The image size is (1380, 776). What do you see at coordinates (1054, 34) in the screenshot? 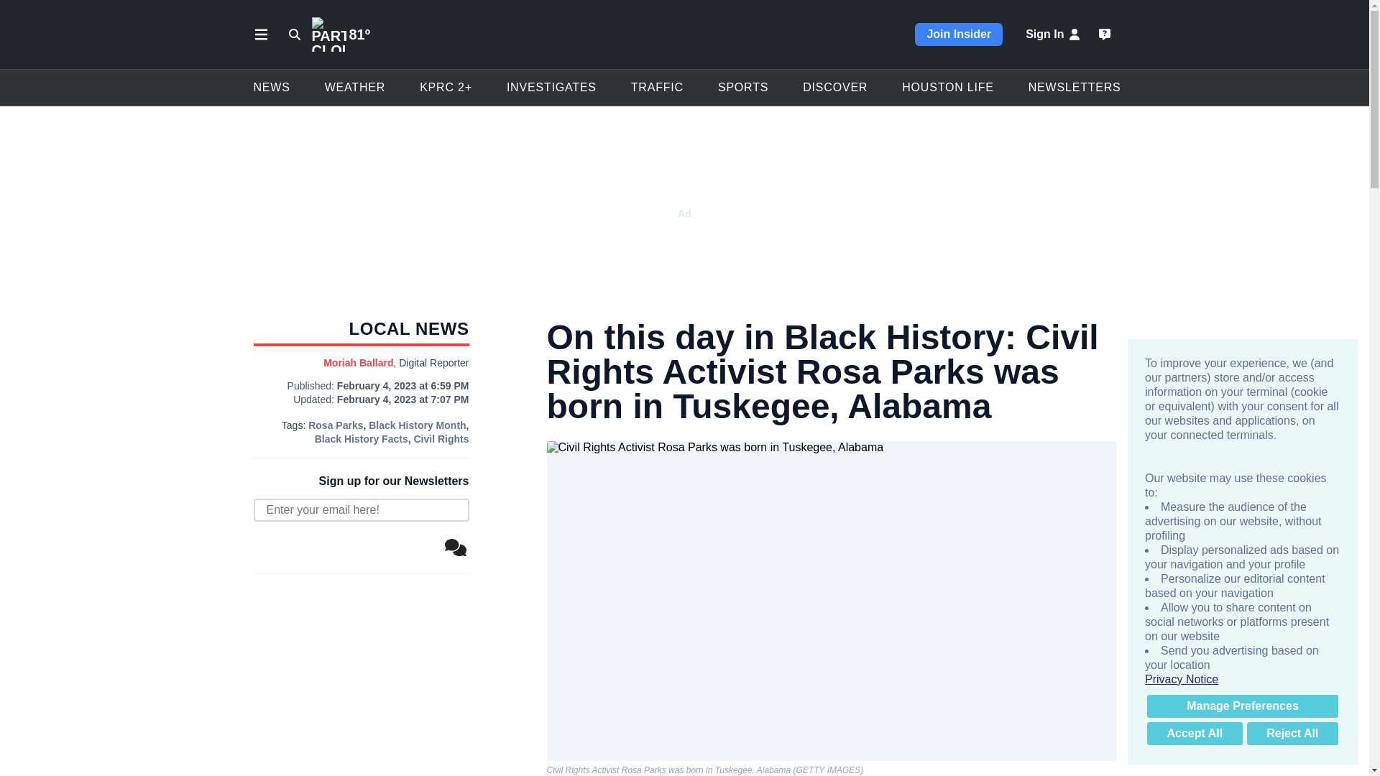
I see `Sign In` at bounding box center [1054, 34].